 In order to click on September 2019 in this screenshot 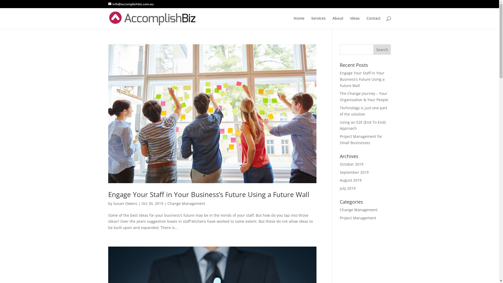, I will do `click(354, 172)`.